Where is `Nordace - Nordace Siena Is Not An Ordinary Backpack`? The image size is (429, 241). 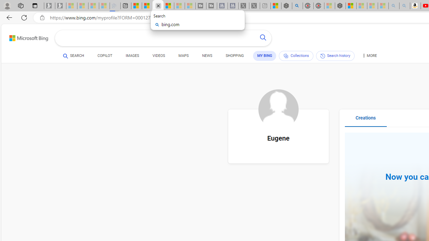
Nordace - Nordace Siena Is Not An Ordinary Backpack is located at coordinates (340, 6).